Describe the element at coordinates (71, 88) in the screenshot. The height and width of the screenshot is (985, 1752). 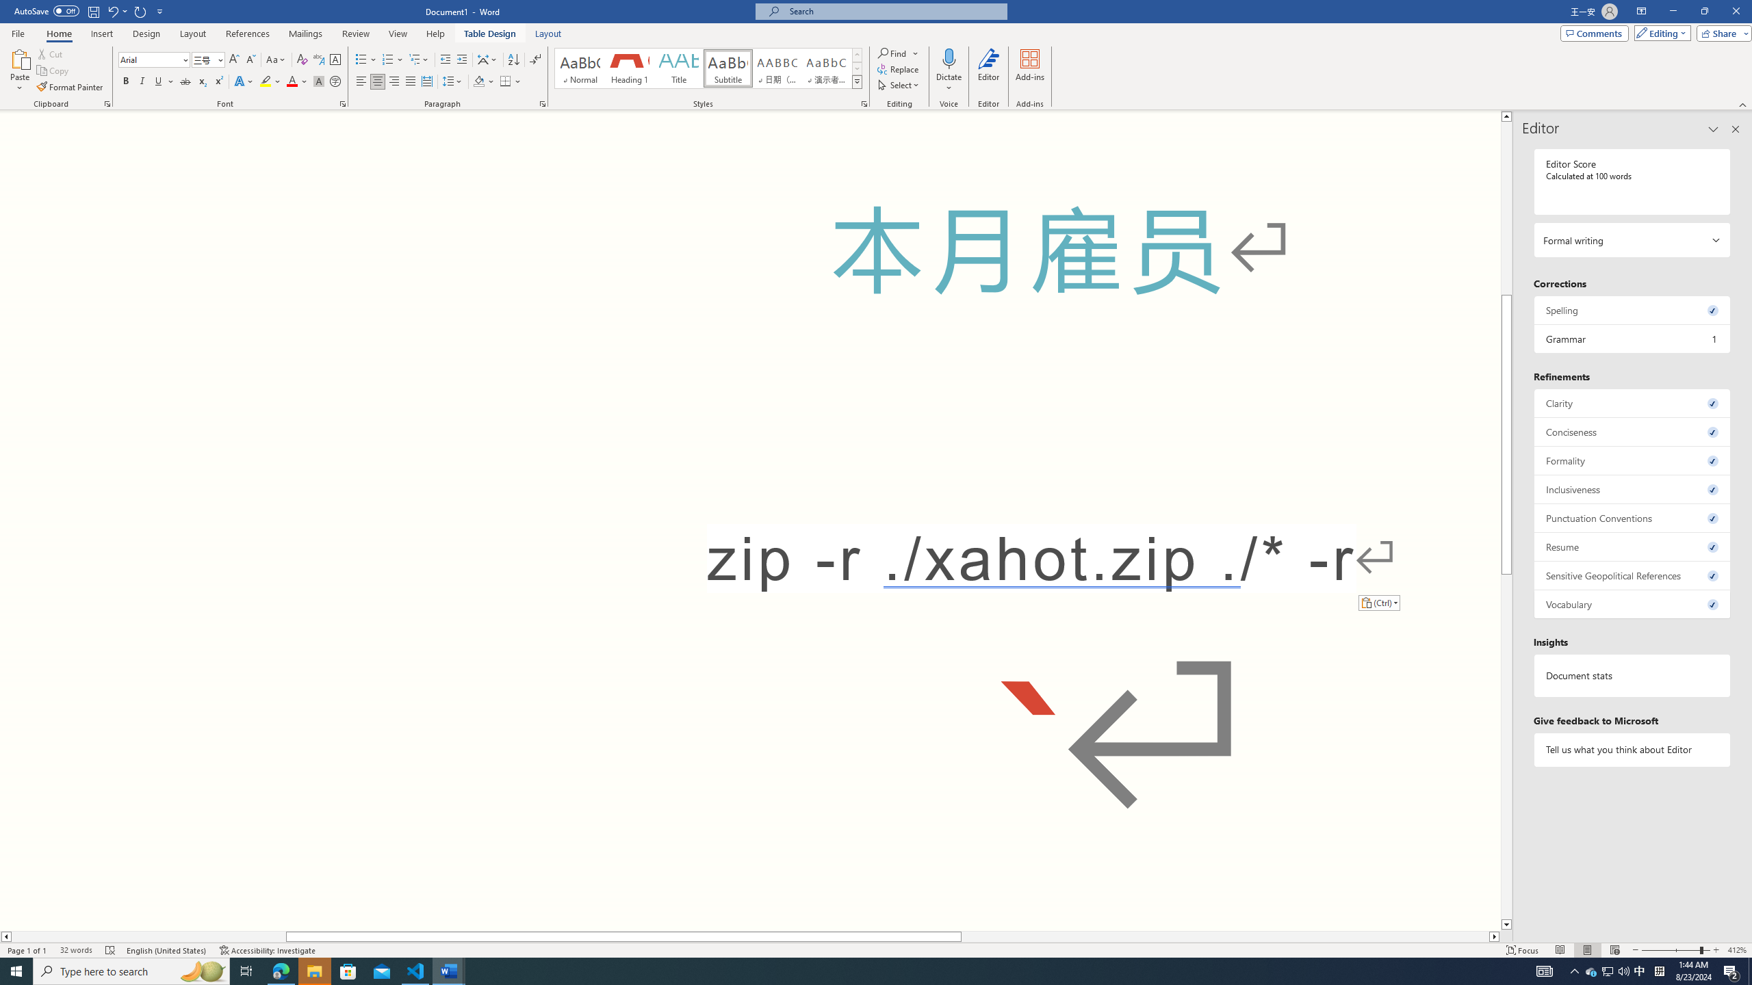
I see `Format Painter` at that location.